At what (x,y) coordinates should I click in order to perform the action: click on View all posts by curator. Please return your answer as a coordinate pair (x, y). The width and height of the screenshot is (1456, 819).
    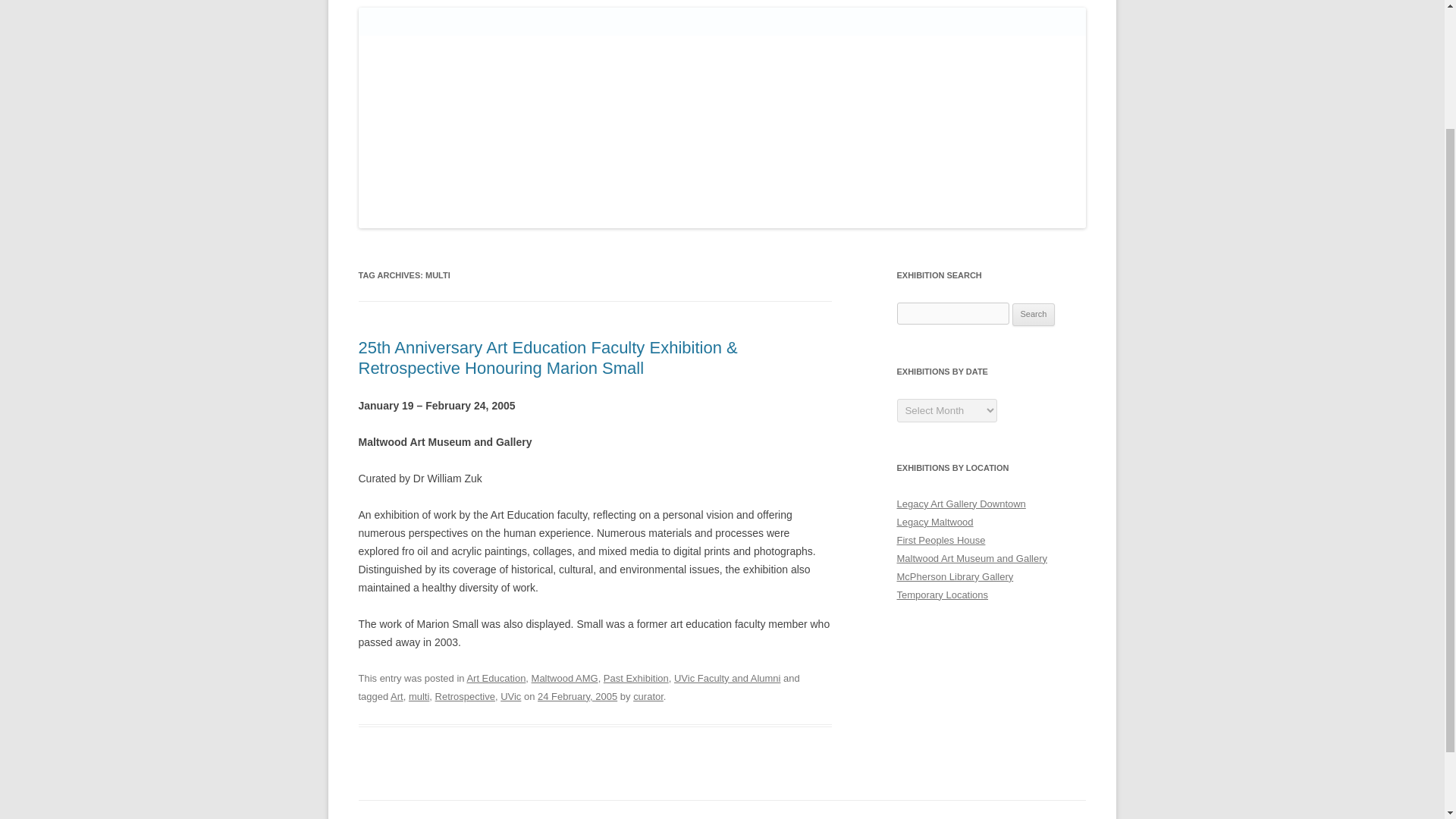
    Looking at the image, I should click on (648, 696).